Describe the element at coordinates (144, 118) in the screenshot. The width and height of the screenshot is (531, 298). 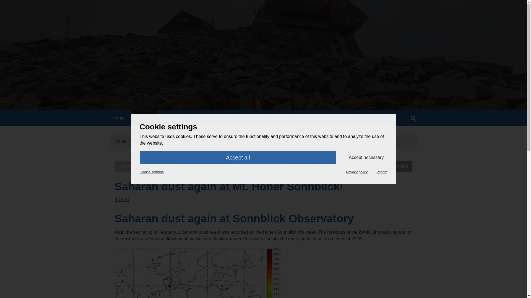
I see `NEWS` at that location.